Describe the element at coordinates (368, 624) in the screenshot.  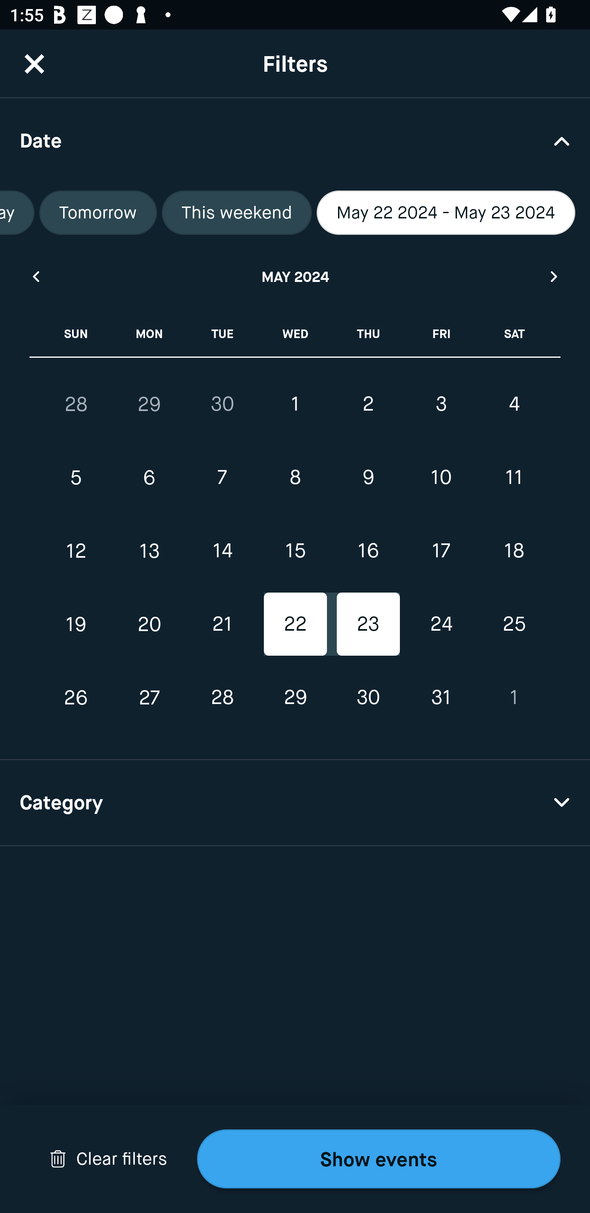
I see `23` at that location.